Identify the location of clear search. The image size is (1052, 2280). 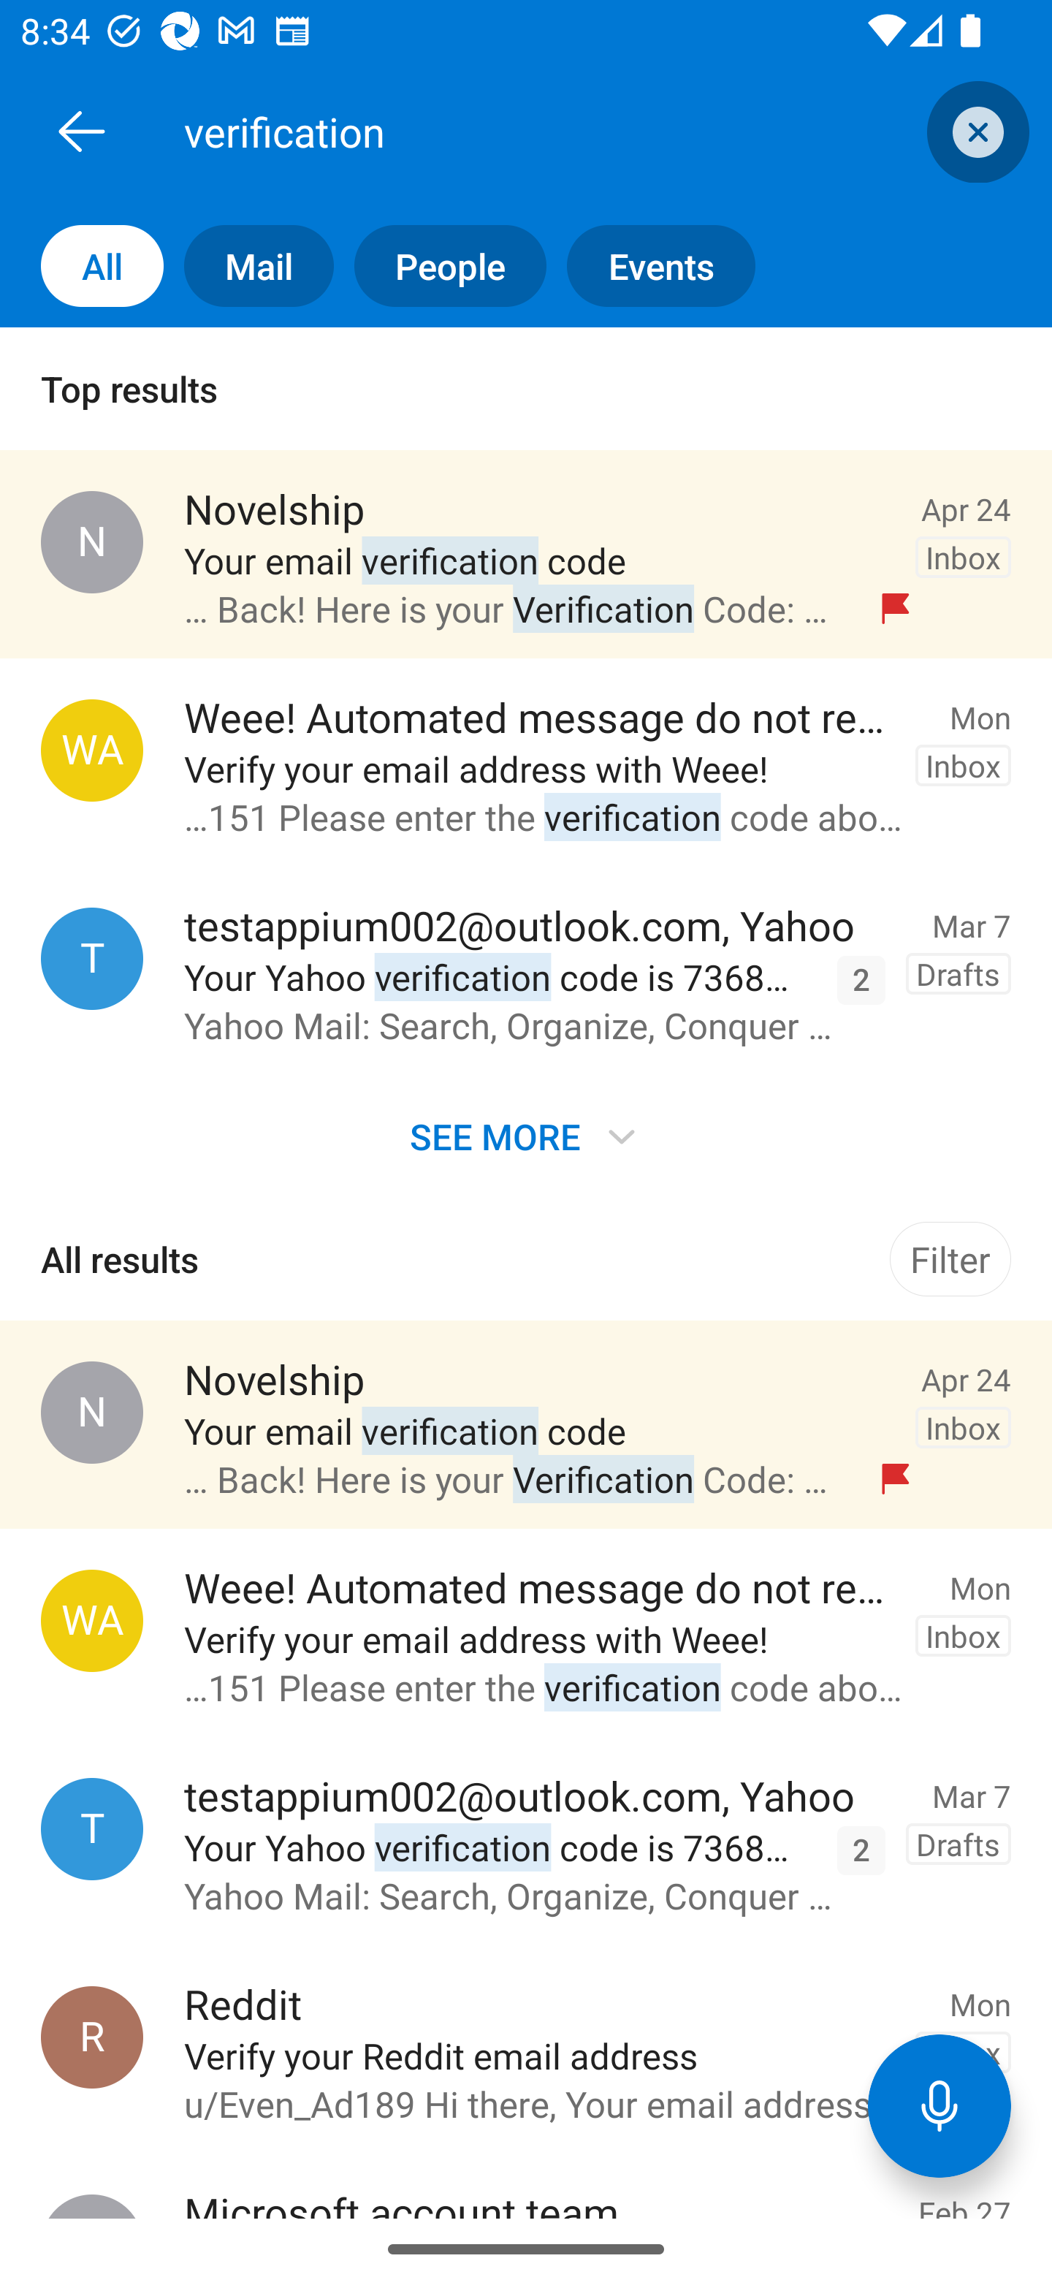
(975, 132).